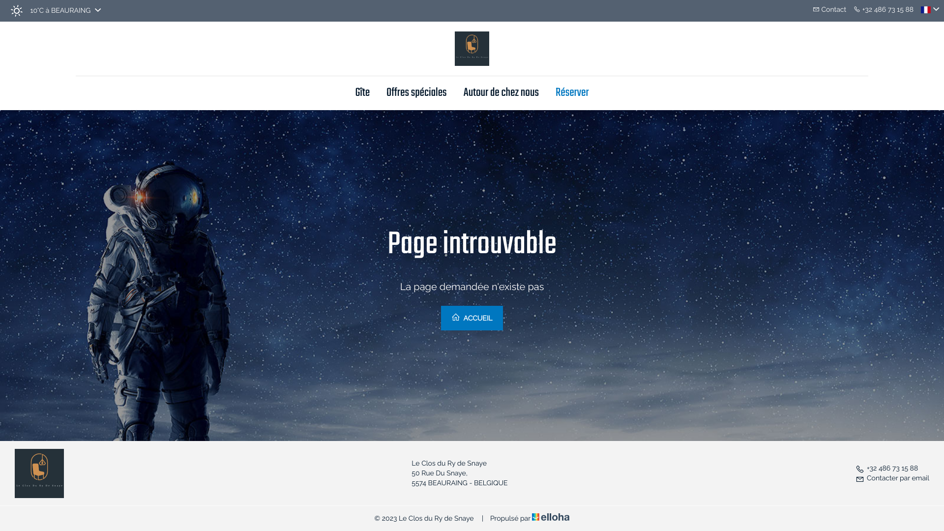 This screenshot has height=531, width=944. Describe the element at coordinates (884, 10) in the screenshot. I see `+32 486 73 15 88` at that location.